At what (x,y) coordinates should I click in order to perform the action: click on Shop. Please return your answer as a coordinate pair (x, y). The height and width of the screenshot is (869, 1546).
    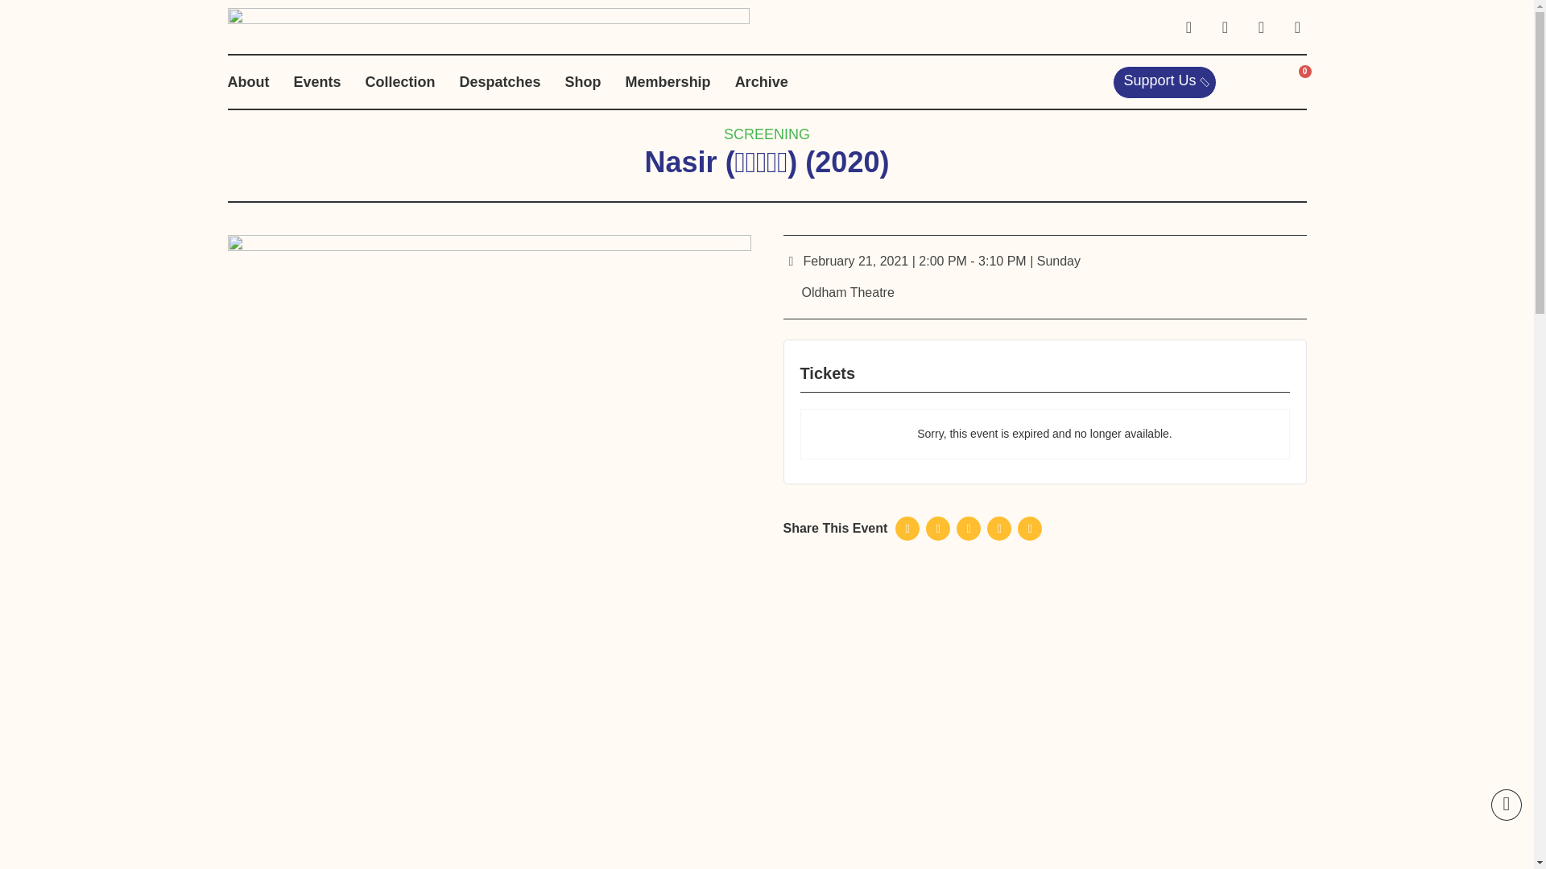
    Looking at the image, I should click on (583, 82).